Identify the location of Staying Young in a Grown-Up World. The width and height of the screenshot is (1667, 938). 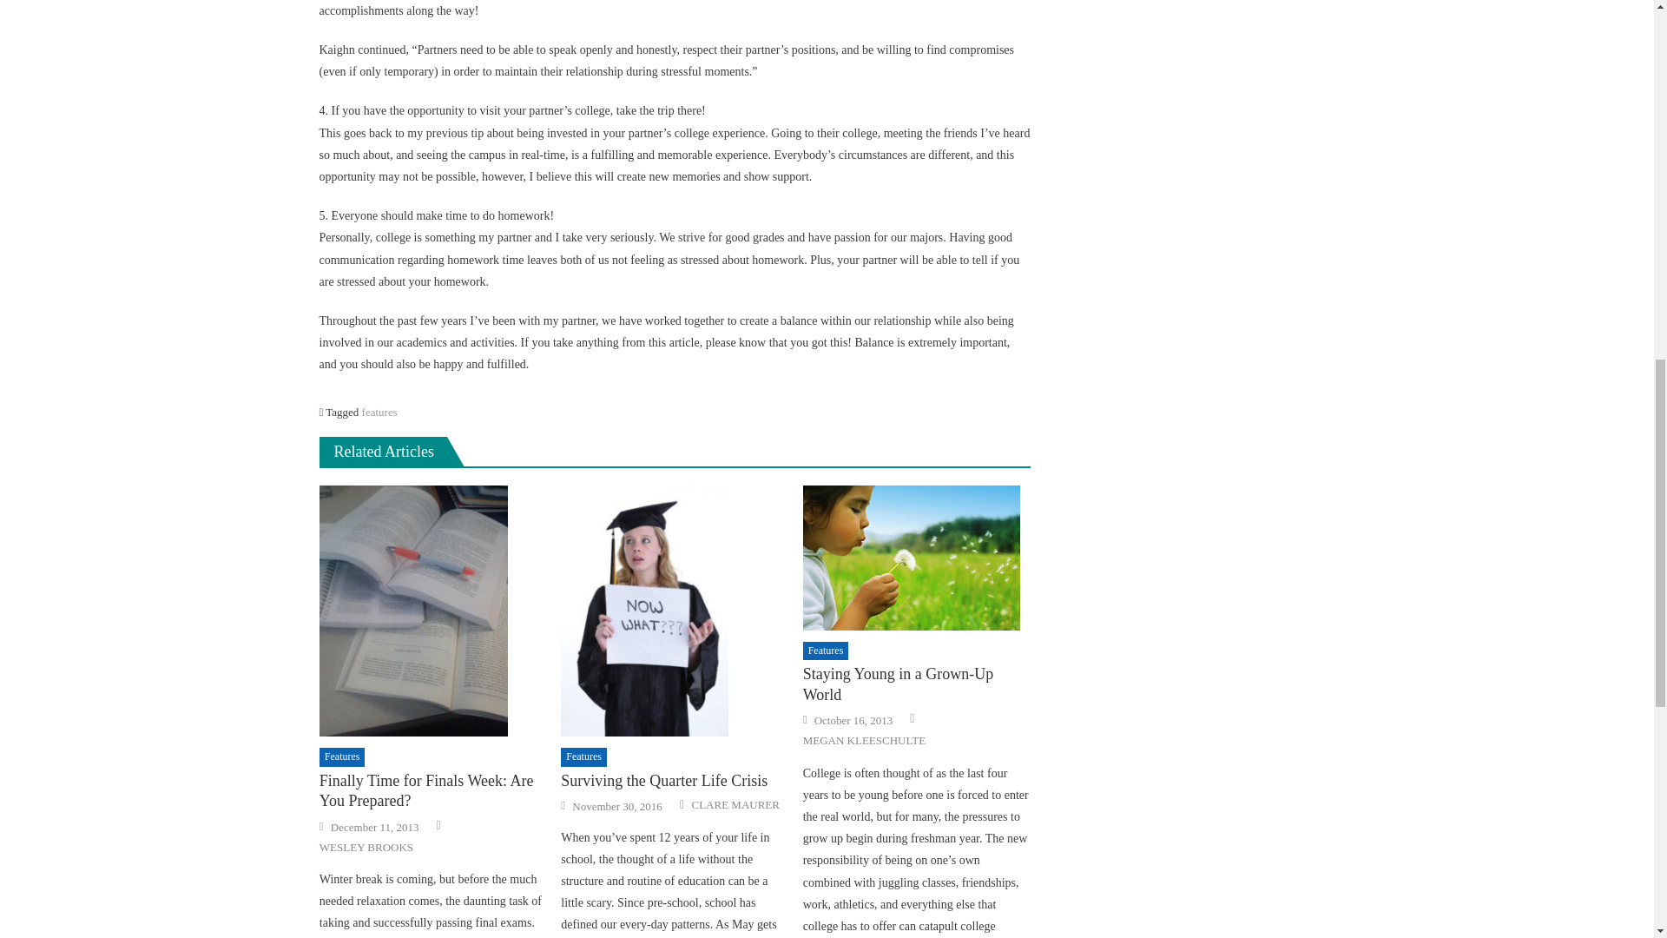
(917, 684).